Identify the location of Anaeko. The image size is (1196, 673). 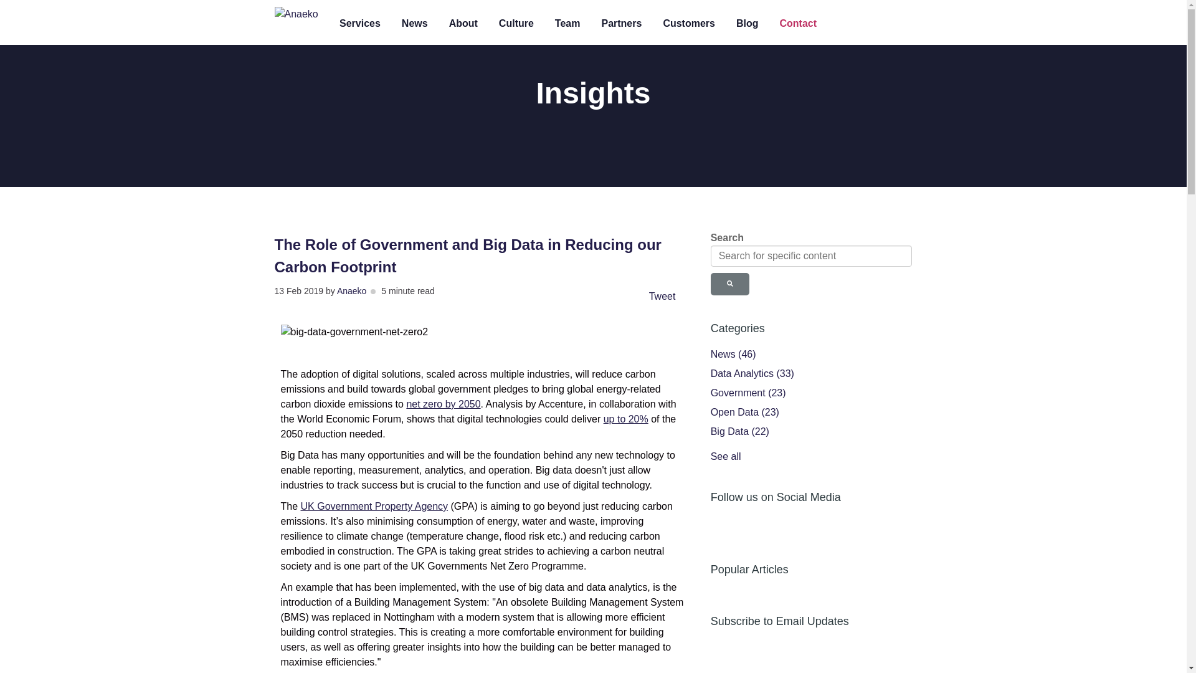
(351, 291).